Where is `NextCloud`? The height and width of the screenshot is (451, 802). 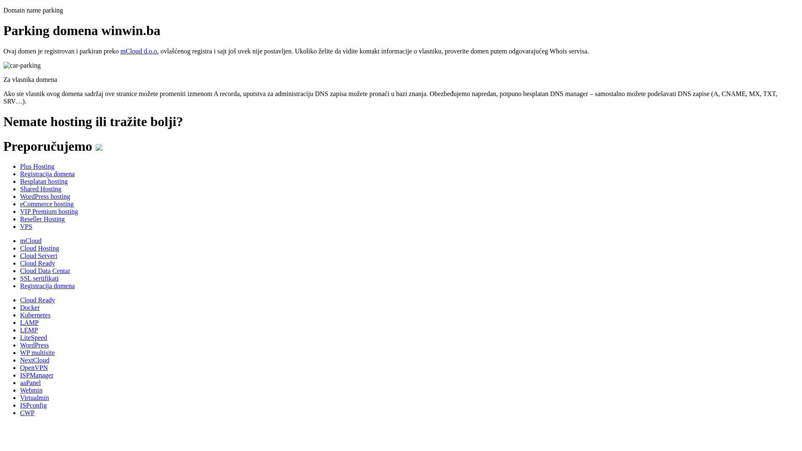
NextCloud is located at coordinates (35, 360).